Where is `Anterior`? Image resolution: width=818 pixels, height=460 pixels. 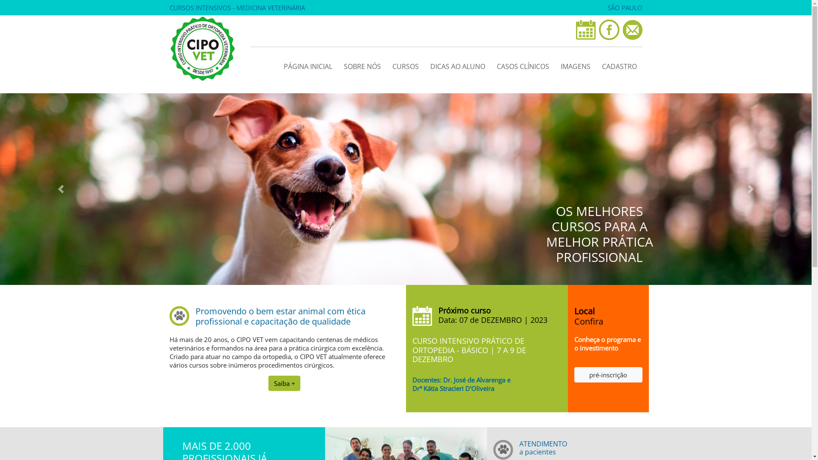
Anterior is located at coordinates (61, 189).